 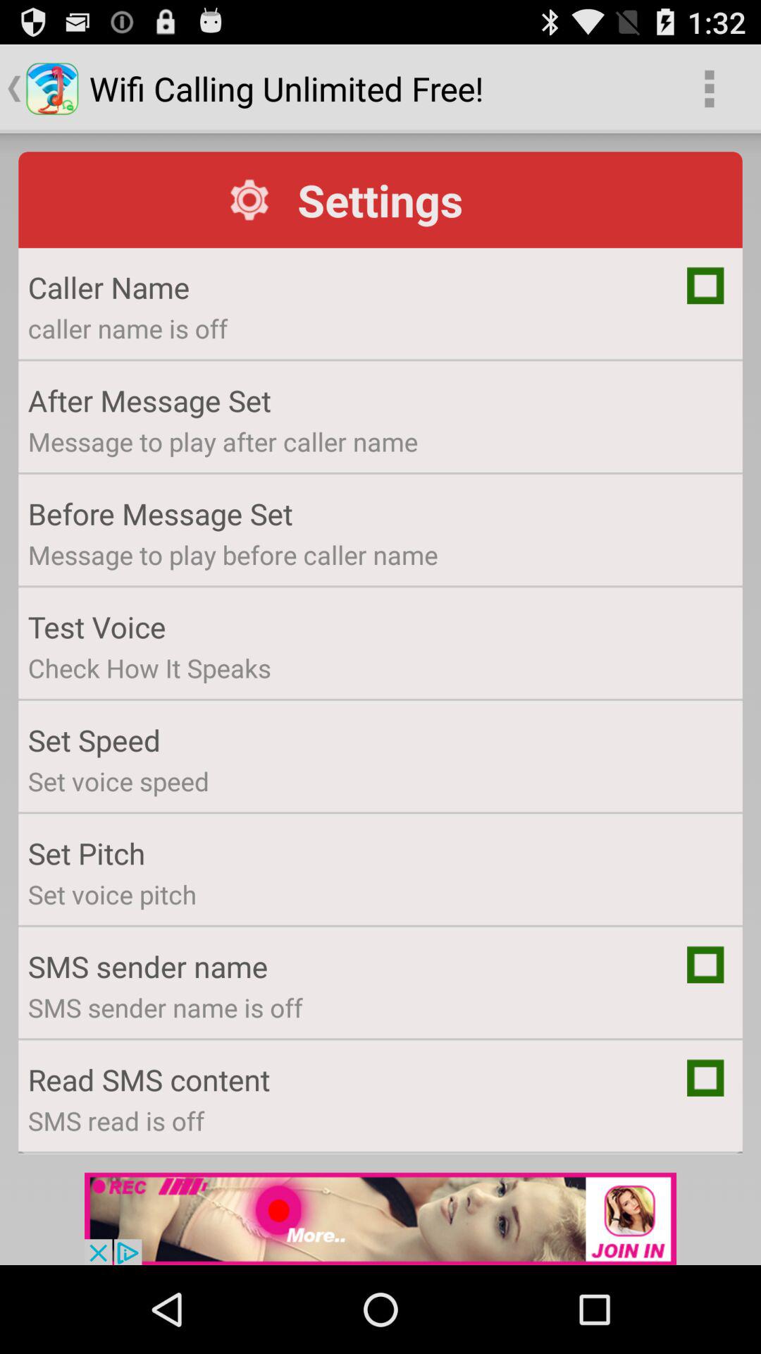 I want to click on select content, so click(x=705, y=1078).